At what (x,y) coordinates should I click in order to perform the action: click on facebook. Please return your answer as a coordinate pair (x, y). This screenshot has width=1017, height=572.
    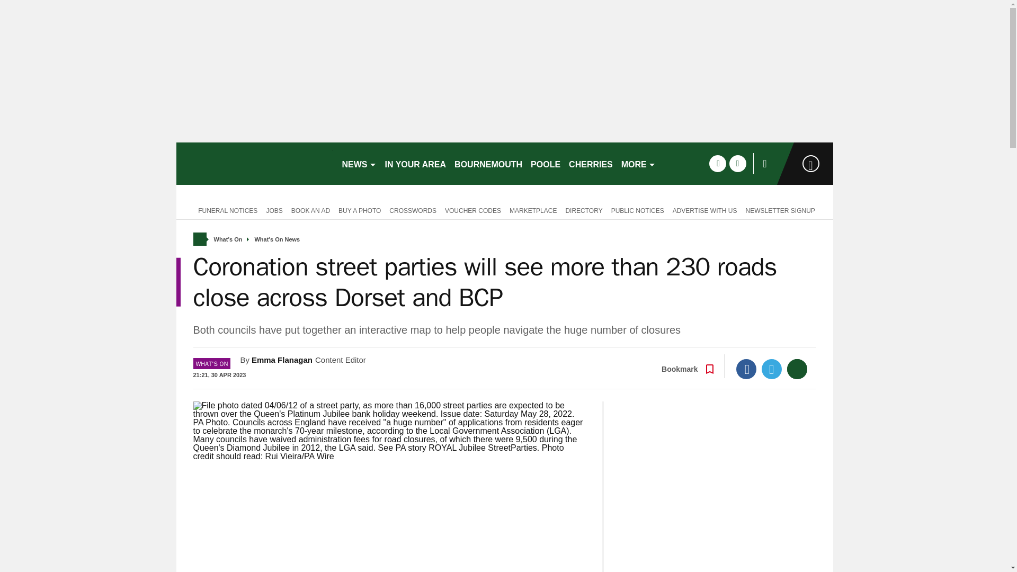
    Looking at the image, I should click on (717, 163).